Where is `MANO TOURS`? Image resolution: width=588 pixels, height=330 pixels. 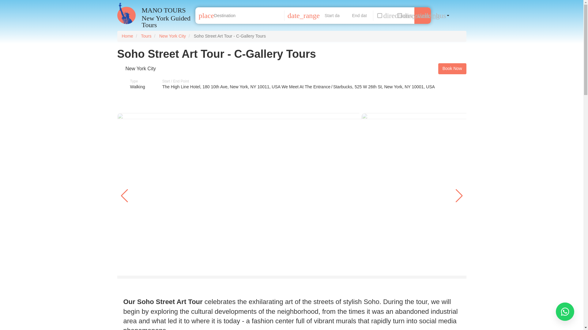 MANO TOURS is located at coordinates (167, 10).